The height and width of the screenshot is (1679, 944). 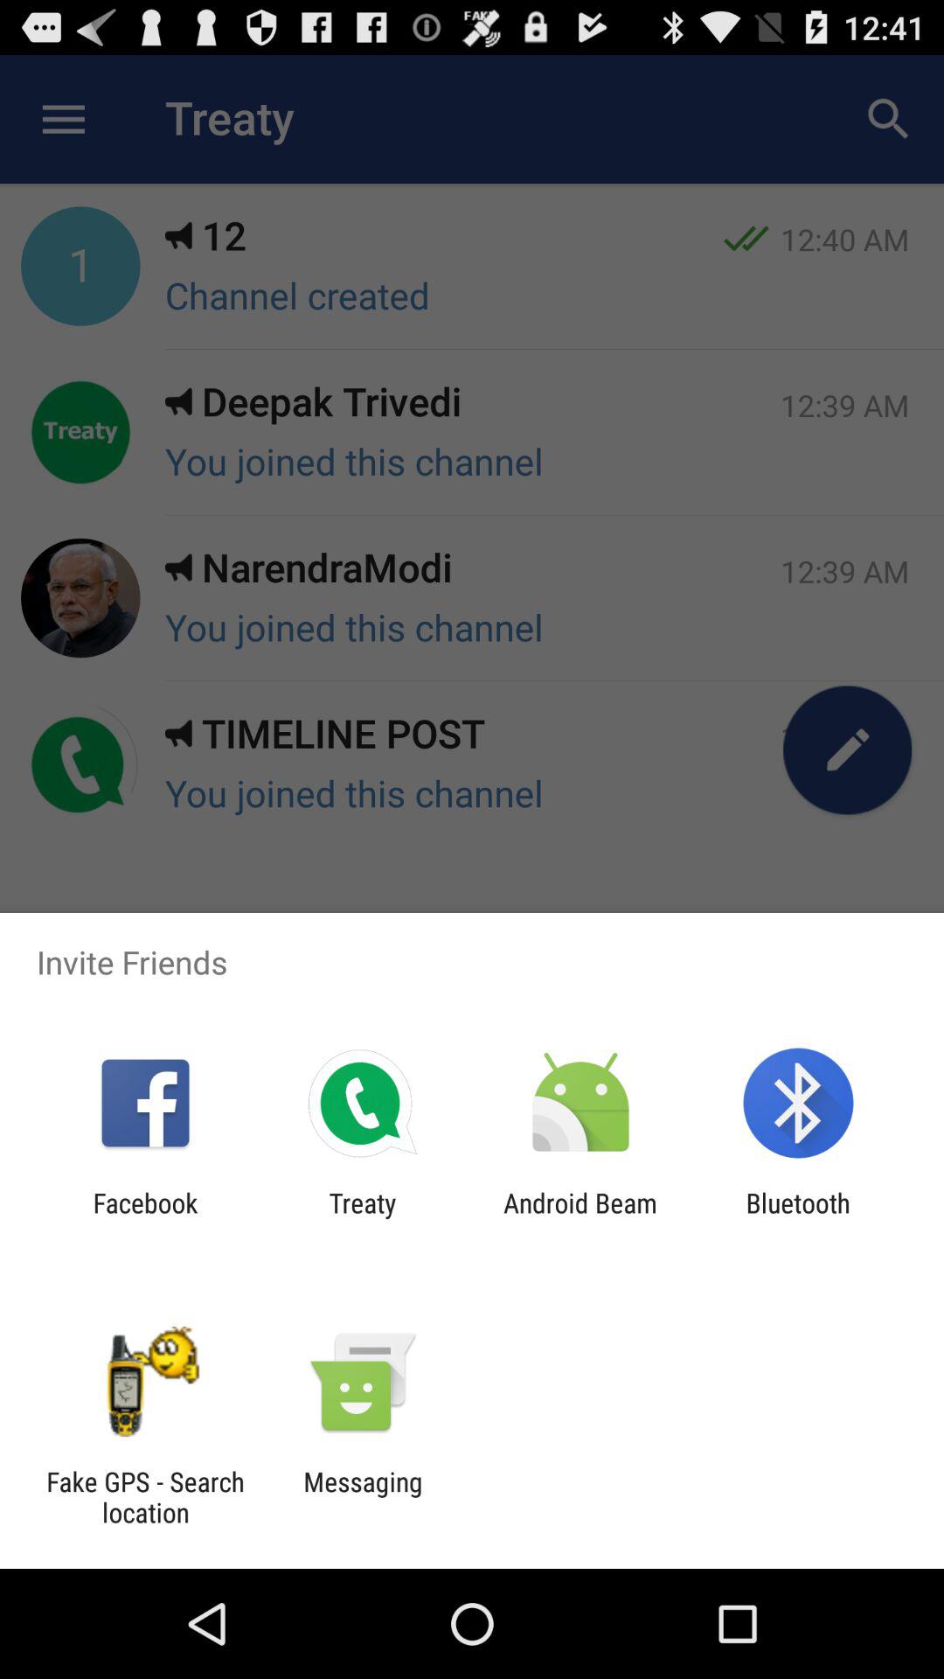 What do you see at coordinates (145, 1497) in the screenshot?
I see `click fake gps search app` at bounding box center [145, 1497].